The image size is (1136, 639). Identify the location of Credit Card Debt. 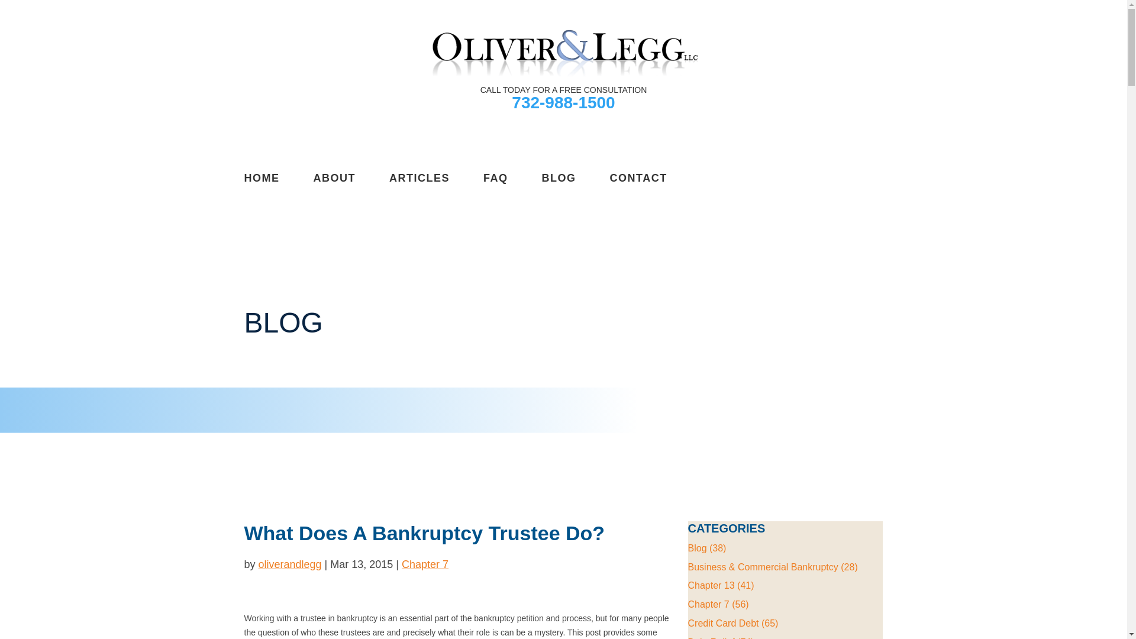
(723, 623).